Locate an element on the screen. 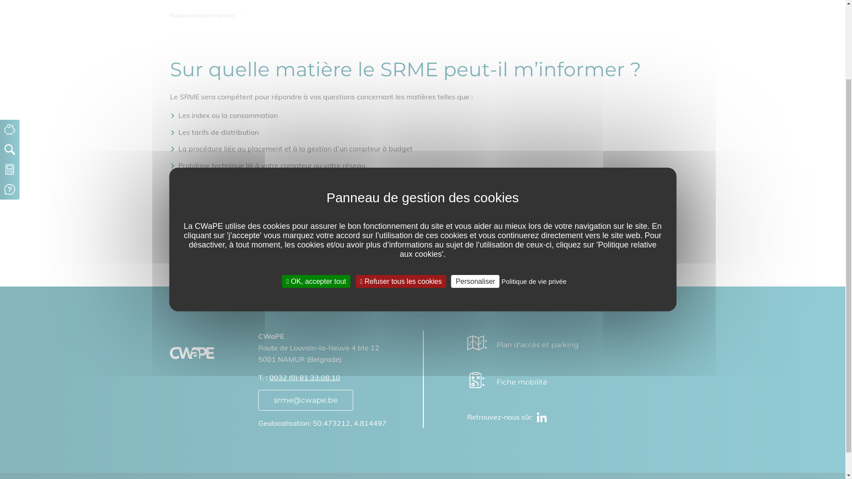  OK, accepter tout is located at coordinates (316, 375).